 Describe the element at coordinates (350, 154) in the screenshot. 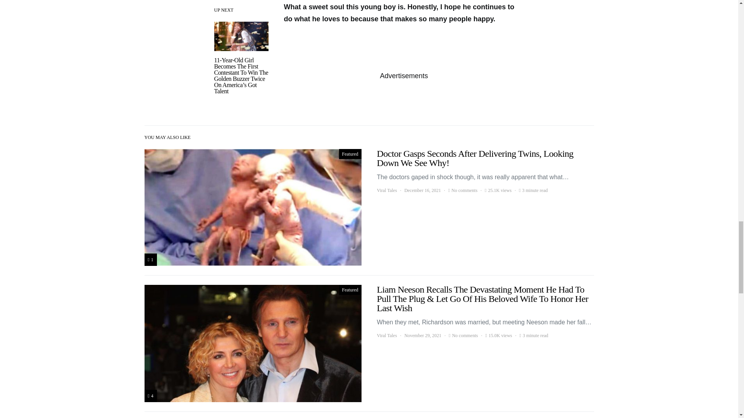

I see `Featured` at that location.